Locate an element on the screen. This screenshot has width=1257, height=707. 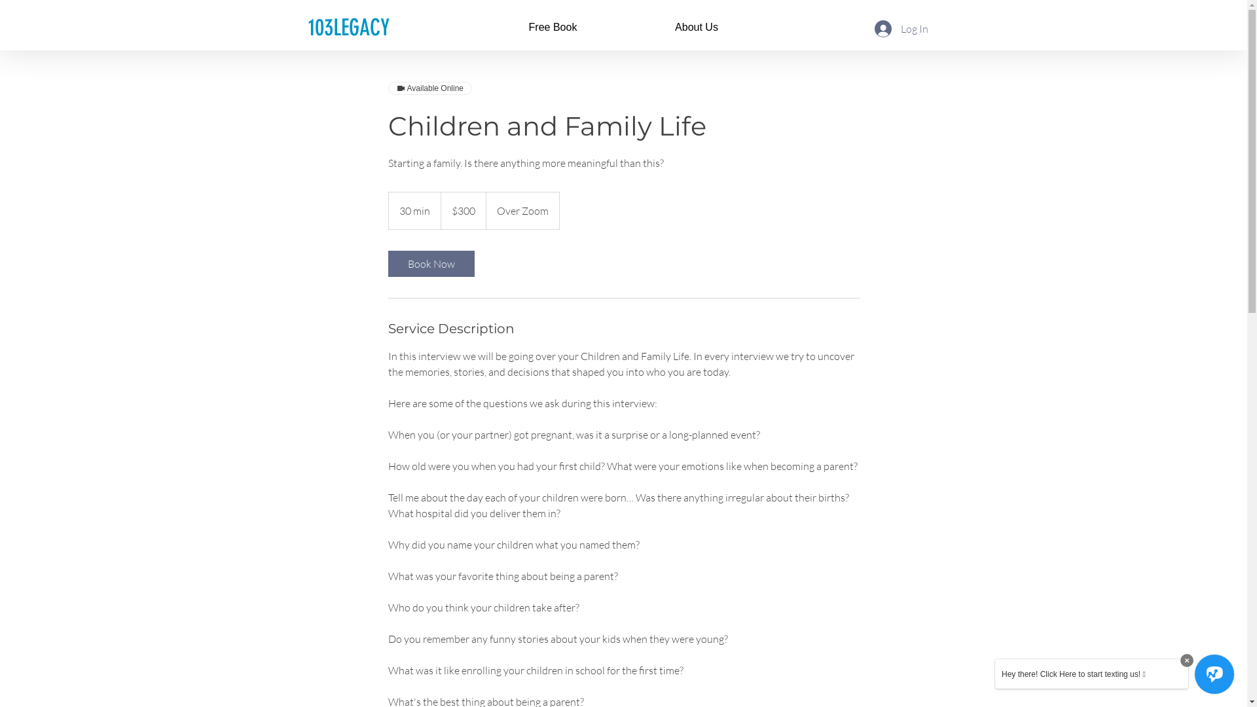
Book Now is located at coordinates (431, 264).